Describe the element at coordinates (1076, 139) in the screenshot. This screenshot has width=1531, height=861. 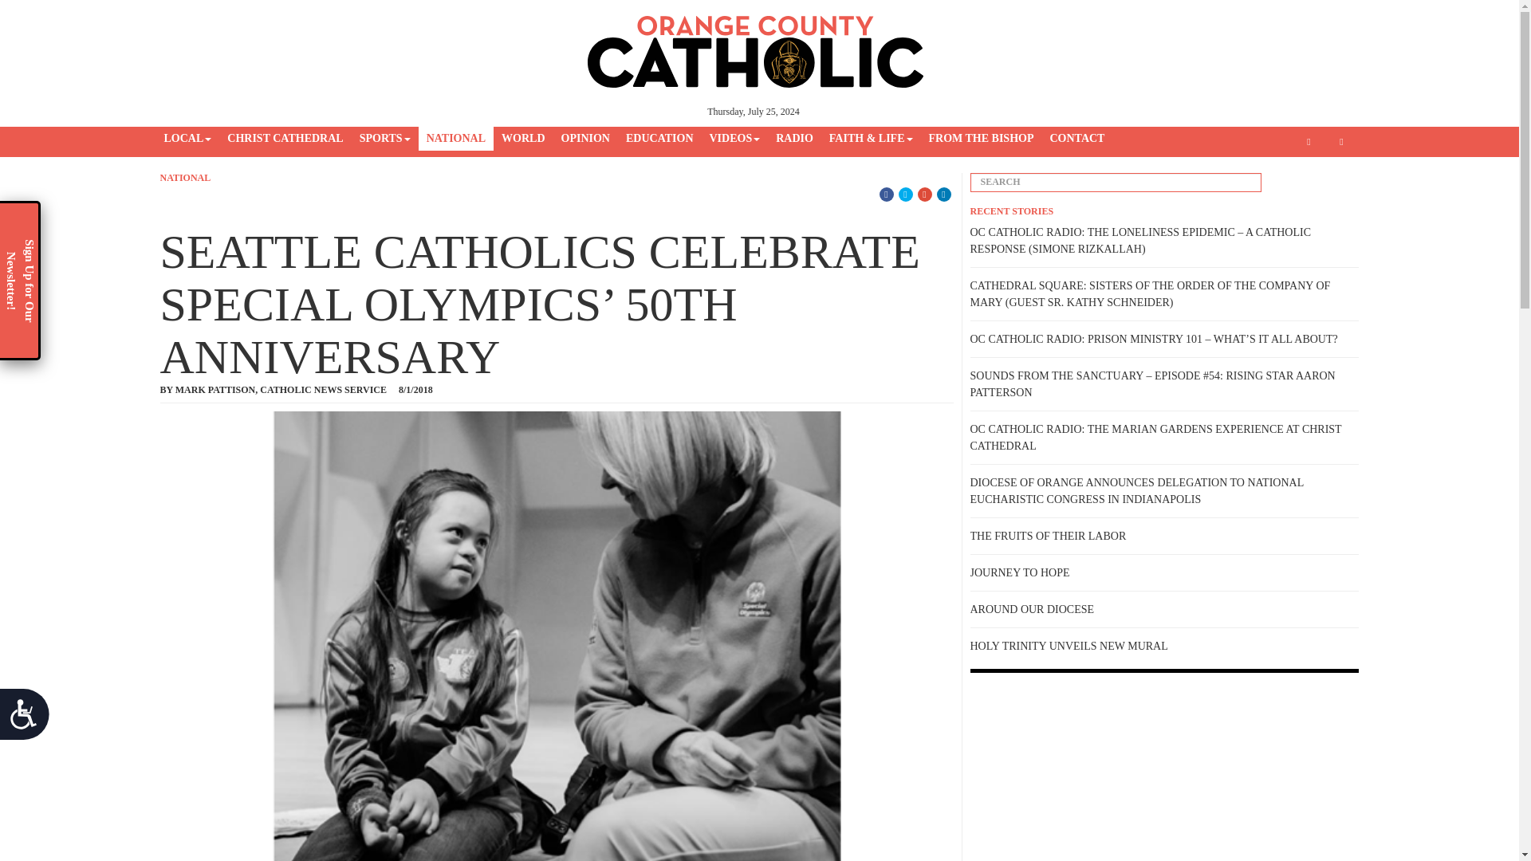
I see `CONTACT` at that location.